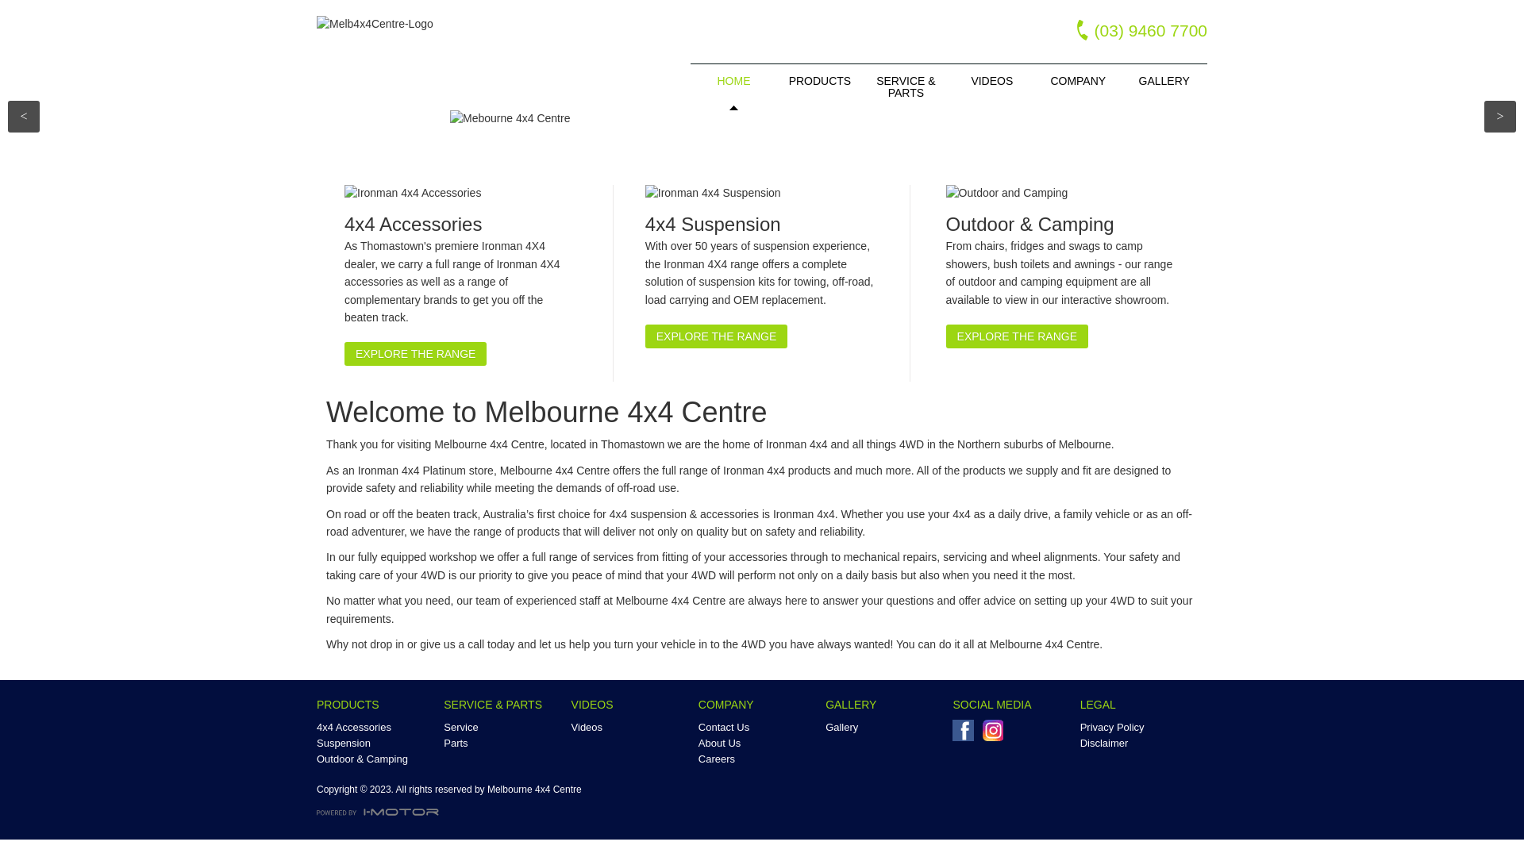 This screenshot has width=1524, height=857. I want to click on 4x4 Accessories, so click(377, 728).